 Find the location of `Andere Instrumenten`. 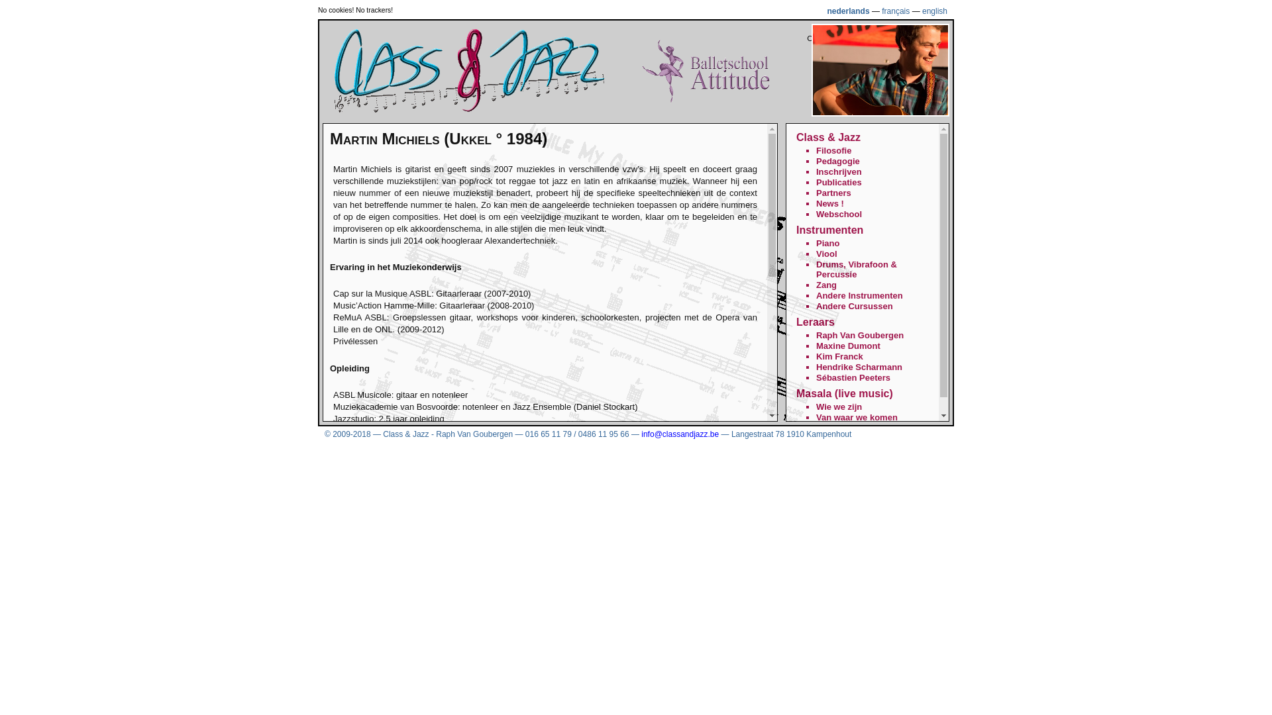

Andere Instrumenten is located at coordinates (860, 295).